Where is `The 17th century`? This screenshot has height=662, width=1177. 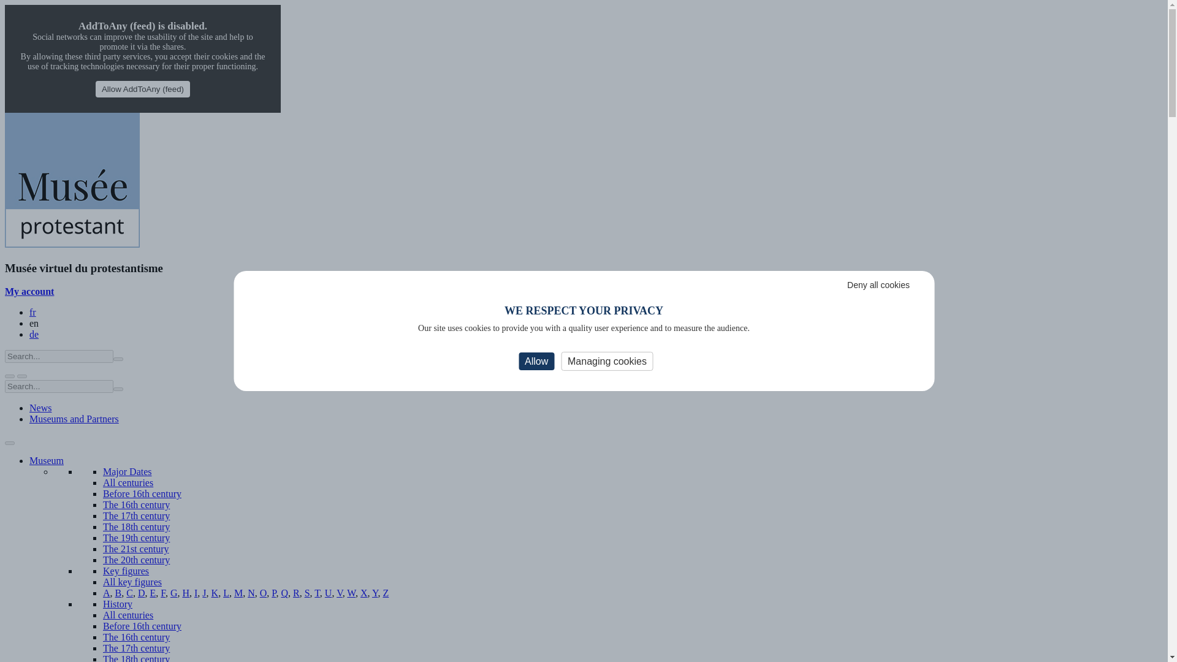
The 17th century is located at coordinates (136, 515).